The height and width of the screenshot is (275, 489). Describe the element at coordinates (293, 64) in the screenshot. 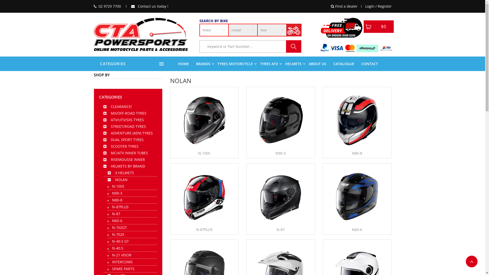

I see `HELMETS` at that location.